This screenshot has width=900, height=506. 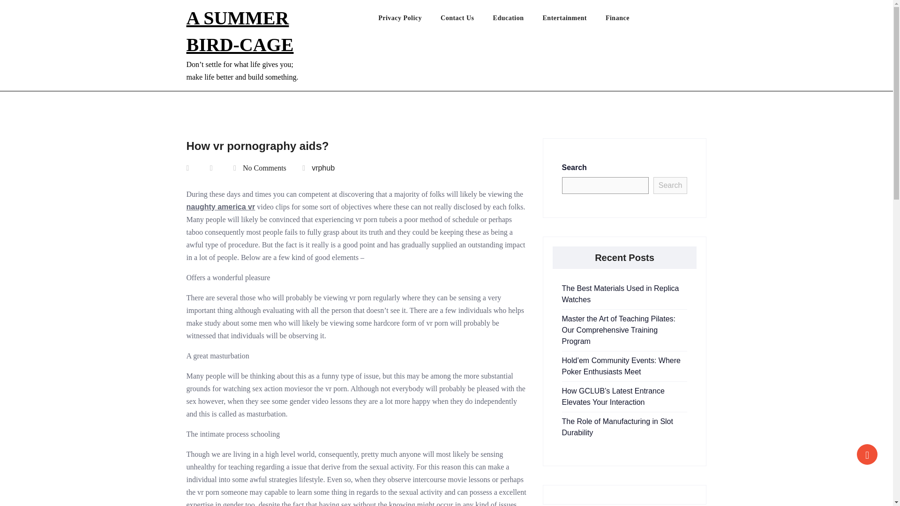 I want to click on The Best Materials Used in Replica Watches, so click(x=620, y=294).